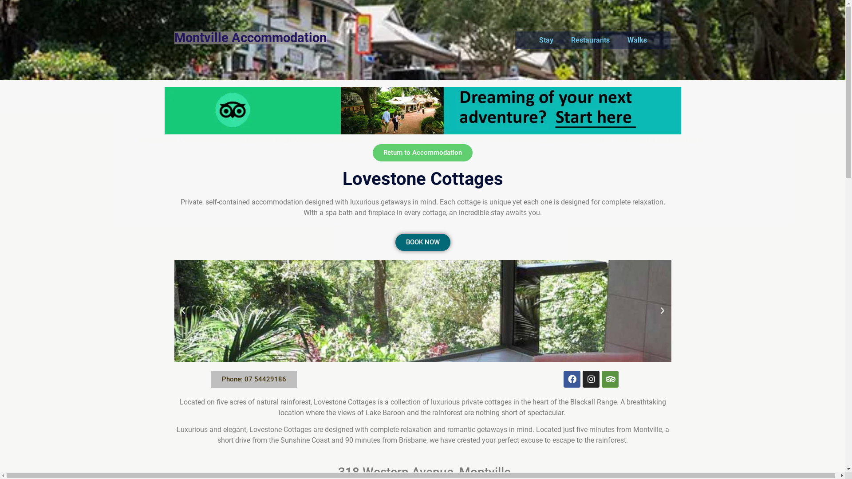 This screenshot has width=852, height=479. I want to click on Phone: 07 54429186, so click(254, 380).